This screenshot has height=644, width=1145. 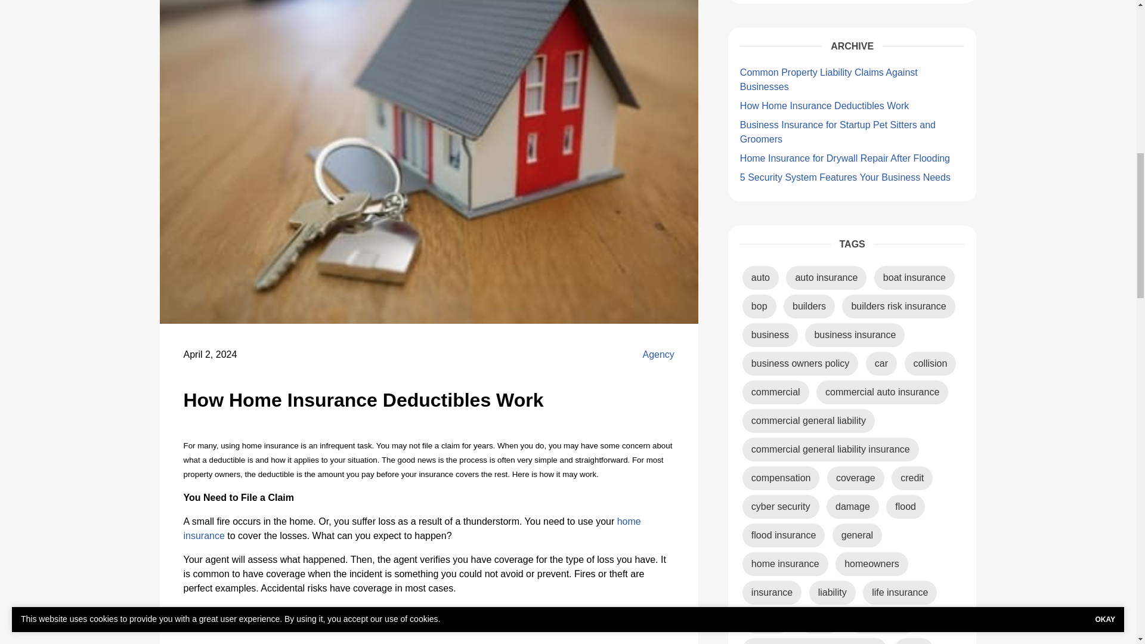 I want to click on Agency, so click(x=658, y=354).